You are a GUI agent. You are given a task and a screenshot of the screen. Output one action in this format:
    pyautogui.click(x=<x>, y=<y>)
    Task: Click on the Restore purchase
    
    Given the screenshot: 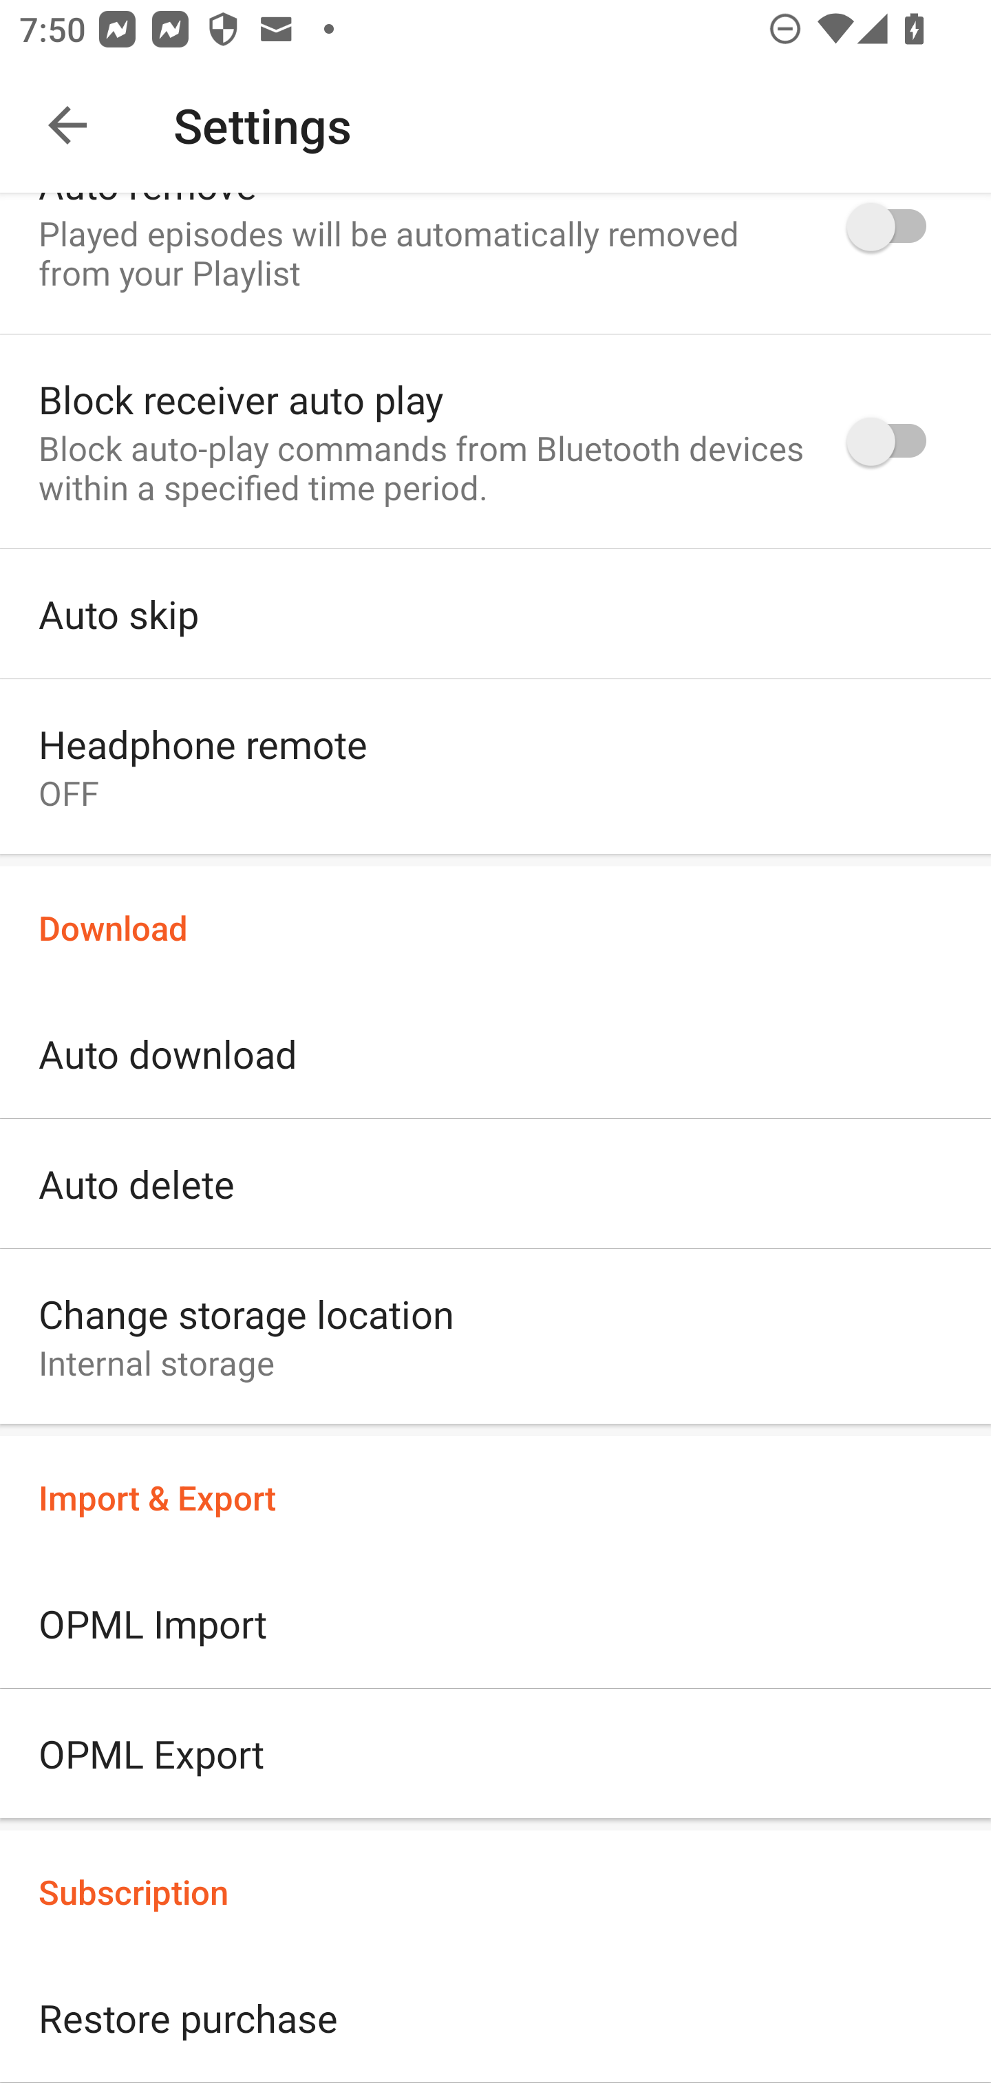 What is the action you would take?
    pyautogui.click(x=495, y=2018)
    